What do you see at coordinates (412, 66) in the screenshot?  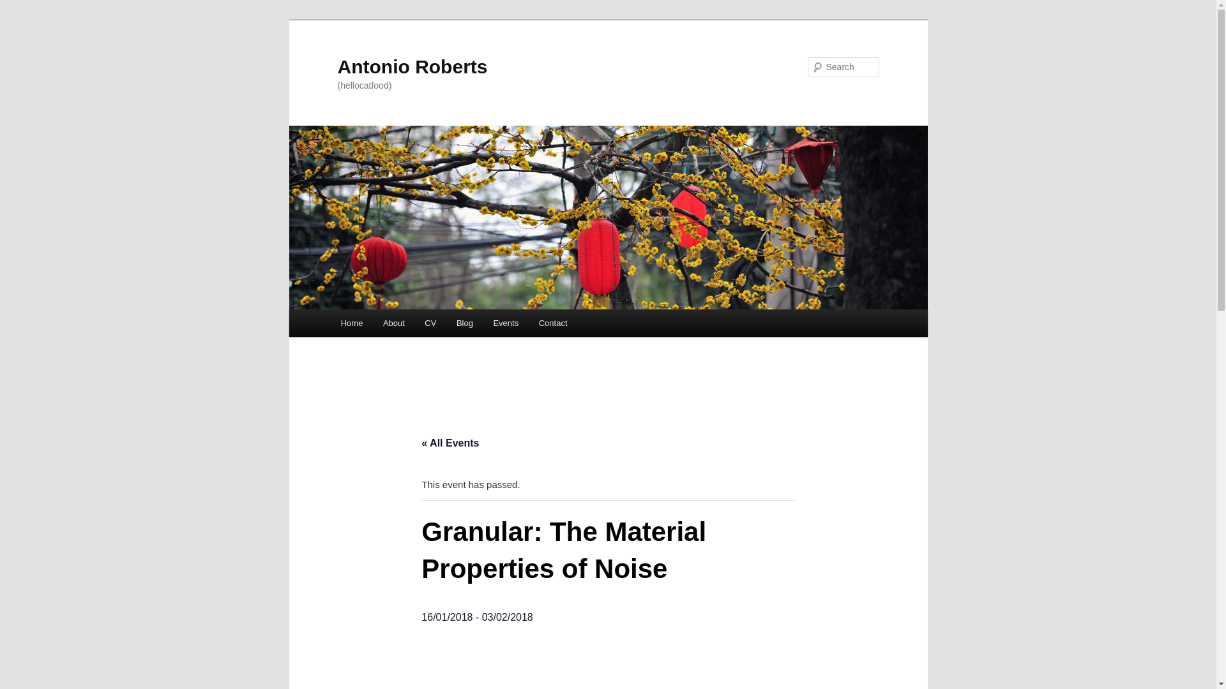 I see `Antonio Roberts` at bounding box center [412, 66].